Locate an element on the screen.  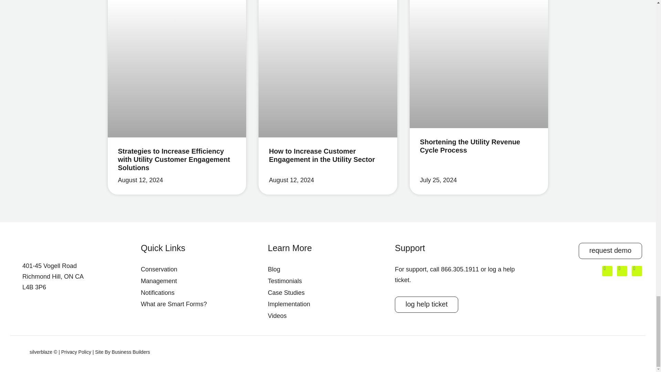
Privacy Policy is located at coordinates (76, 352).